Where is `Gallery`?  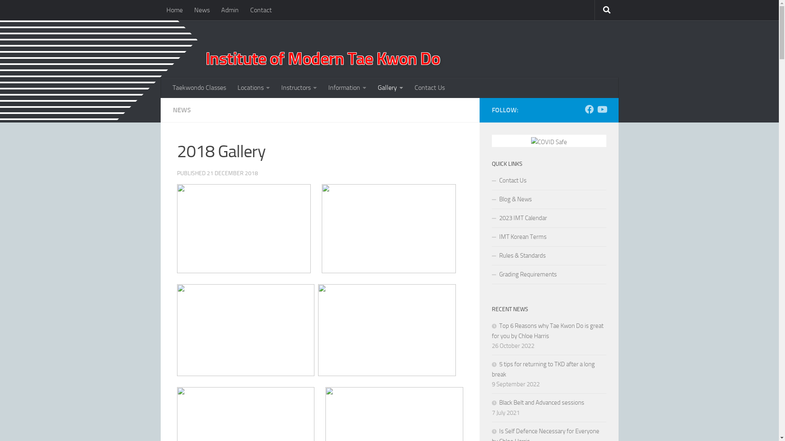
Gallery is located at coordinates (390, 88).